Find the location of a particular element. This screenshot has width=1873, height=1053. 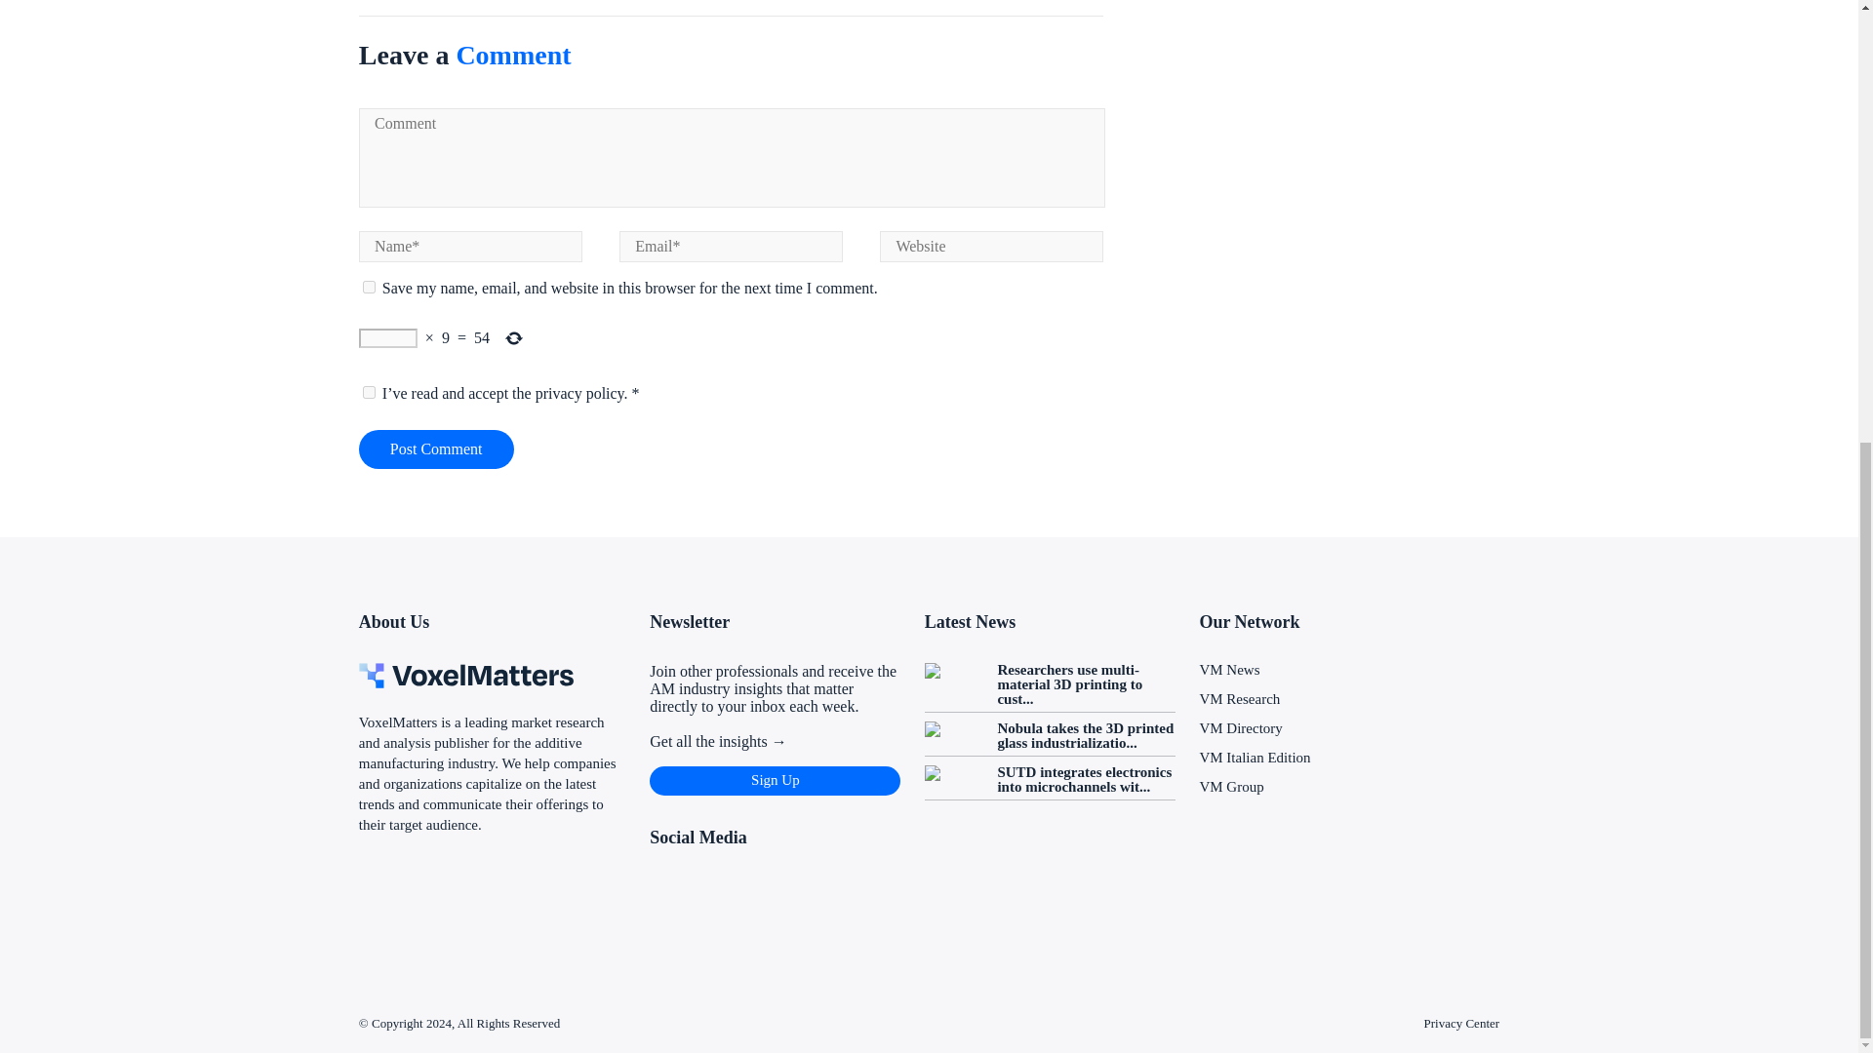

Sign Up is located at coordinates (775, 781).